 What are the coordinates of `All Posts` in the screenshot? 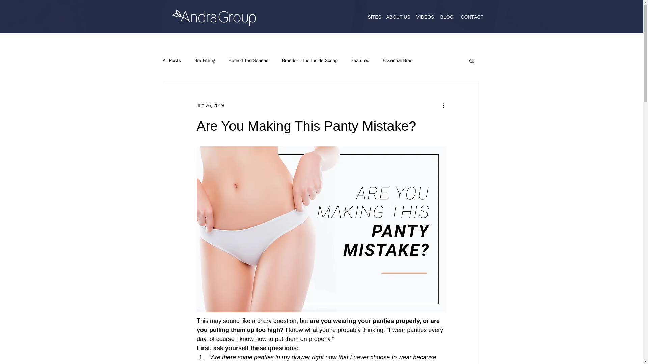 It's located at (171, 61).